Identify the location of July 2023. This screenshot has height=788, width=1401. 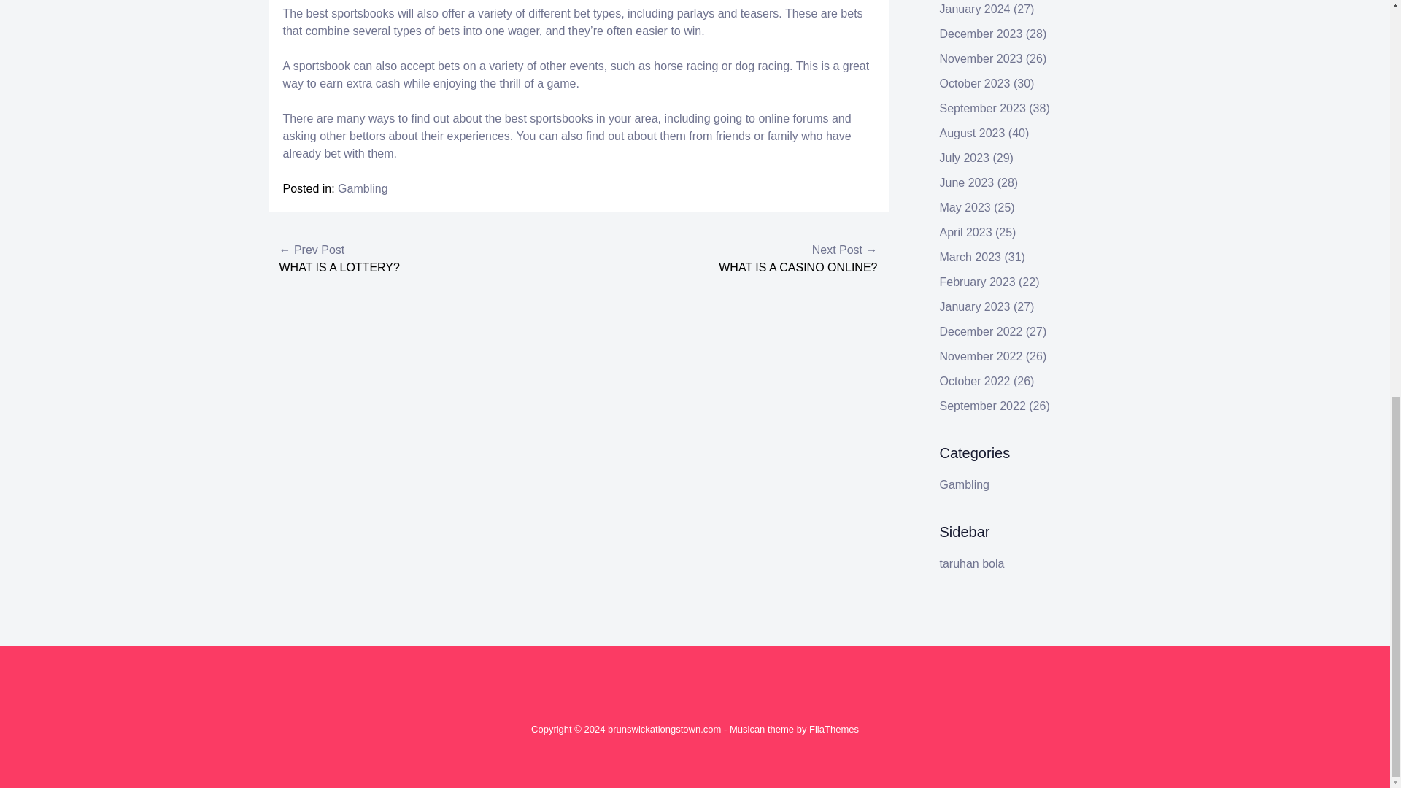
(965, 158).